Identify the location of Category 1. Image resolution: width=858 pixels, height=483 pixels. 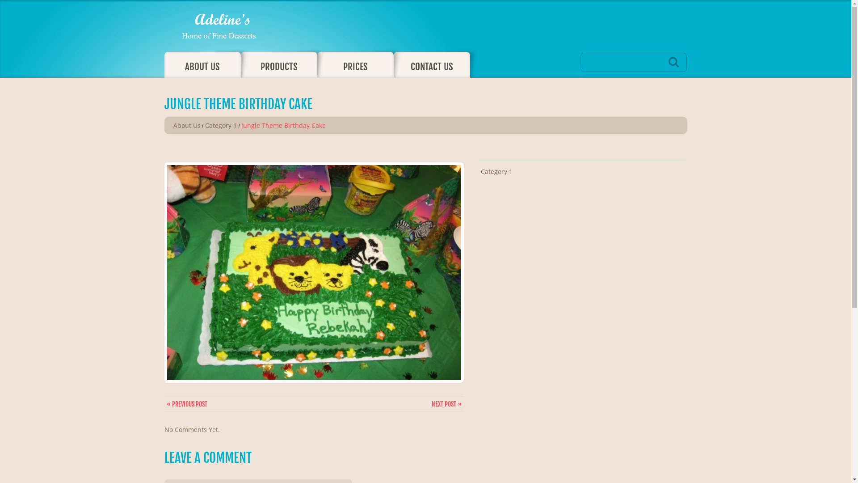
(497, 171).